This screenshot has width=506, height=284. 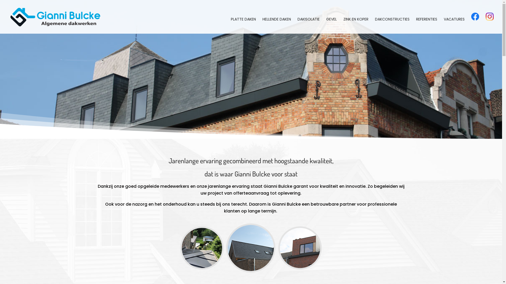 What do you see at coordinates (244, 26) in the screenshot?
I see `PLATTE DAKEN` at bounding box center [244, 26].